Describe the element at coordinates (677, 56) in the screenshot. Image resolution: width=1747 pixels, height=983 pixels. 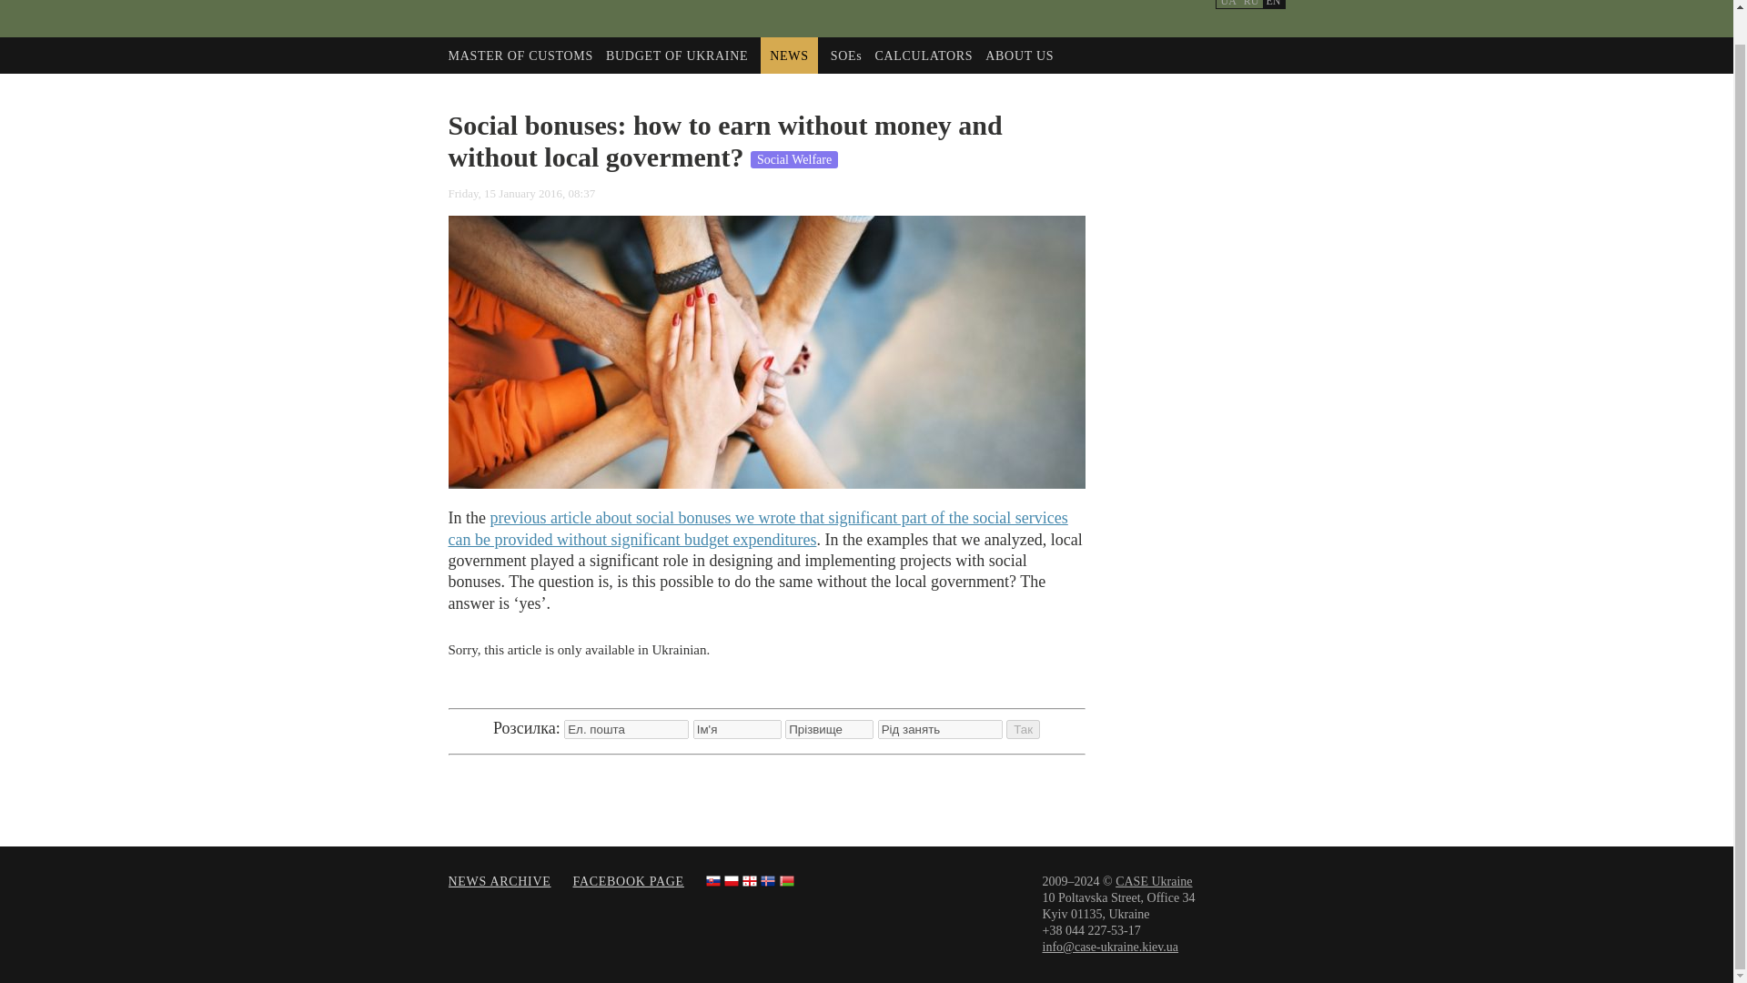
I see `BUDGET OF UKRAINE` at that location.